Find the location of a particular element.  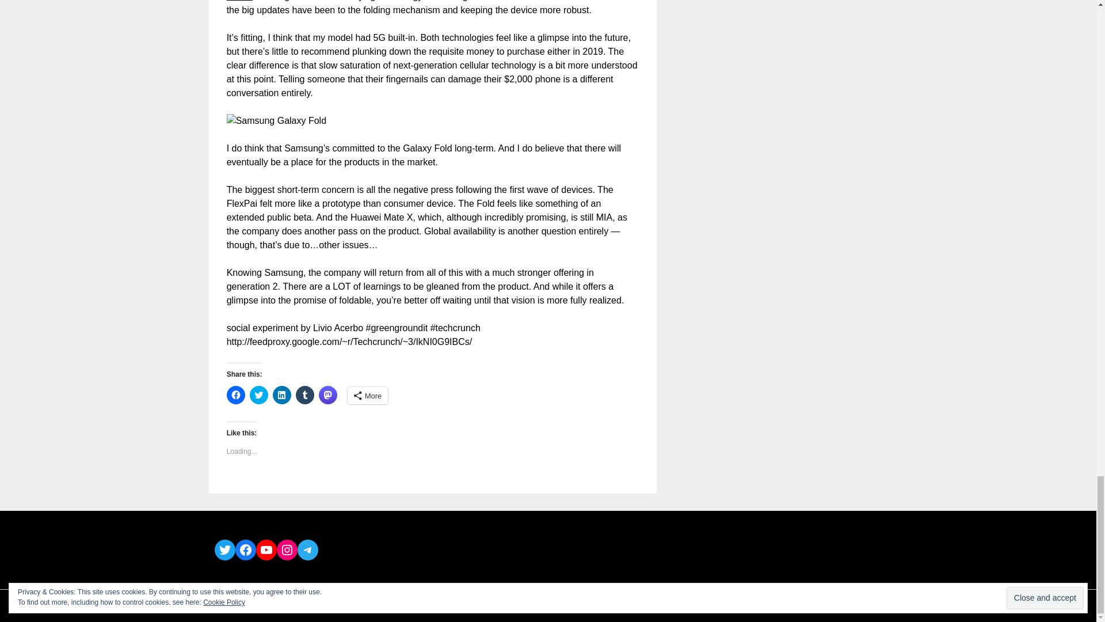

Facebook is located at coordinates (245, 550).